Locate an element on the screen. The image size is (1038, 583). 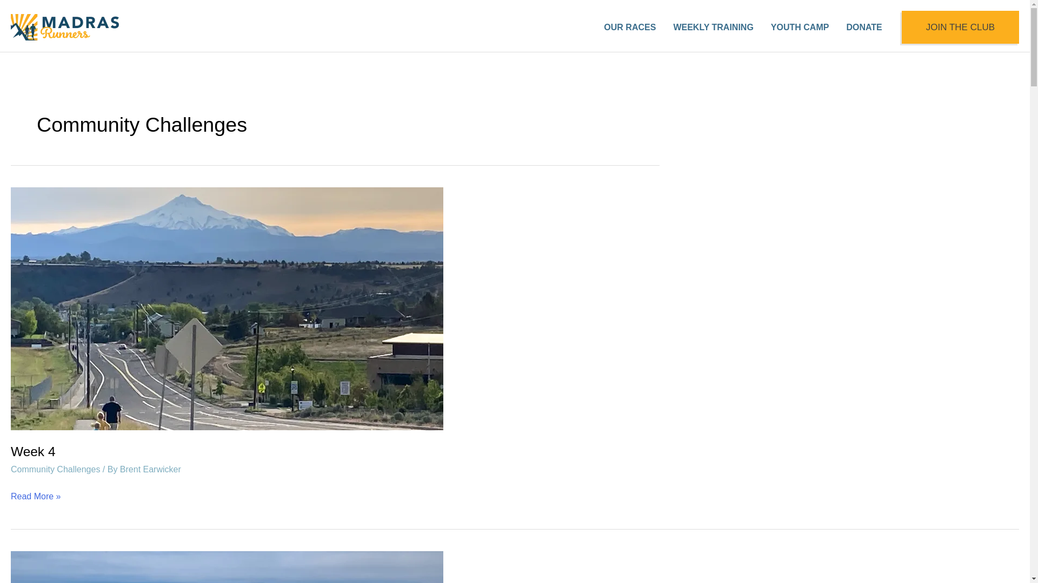
WEEKLY TRAINING is located at coordinates (713, 28).